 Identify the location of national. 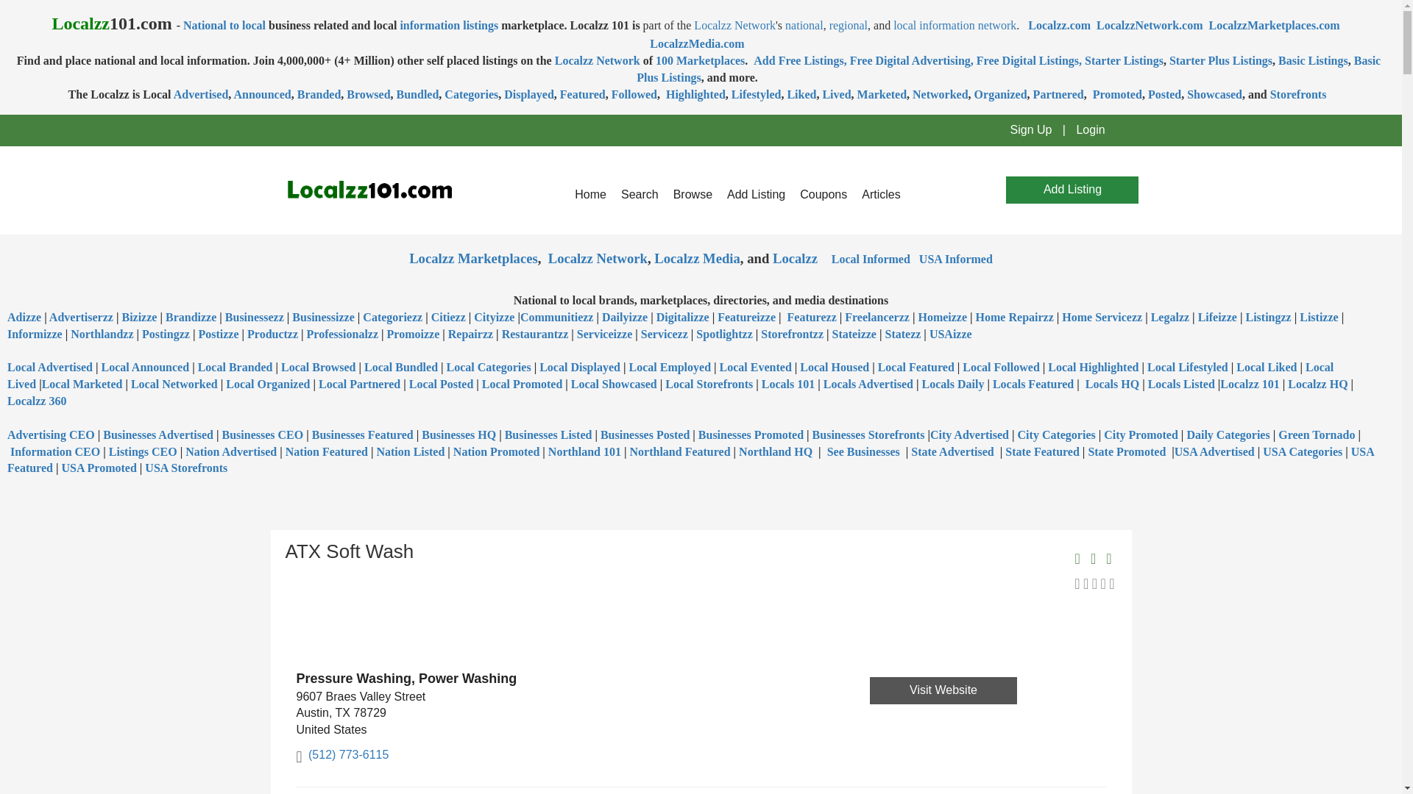
(804, 25).